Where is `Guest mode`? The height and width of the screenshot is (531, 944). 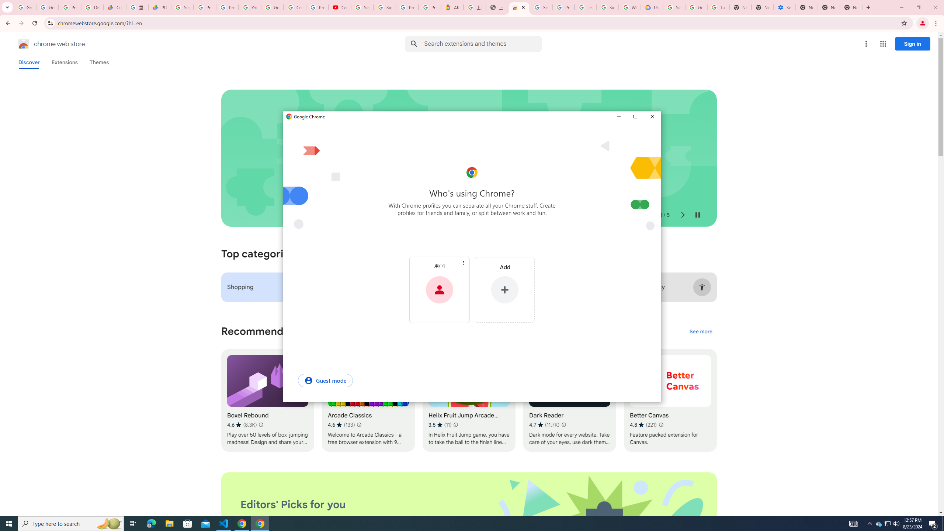
Guest mode is located at coordinates (325, 380).